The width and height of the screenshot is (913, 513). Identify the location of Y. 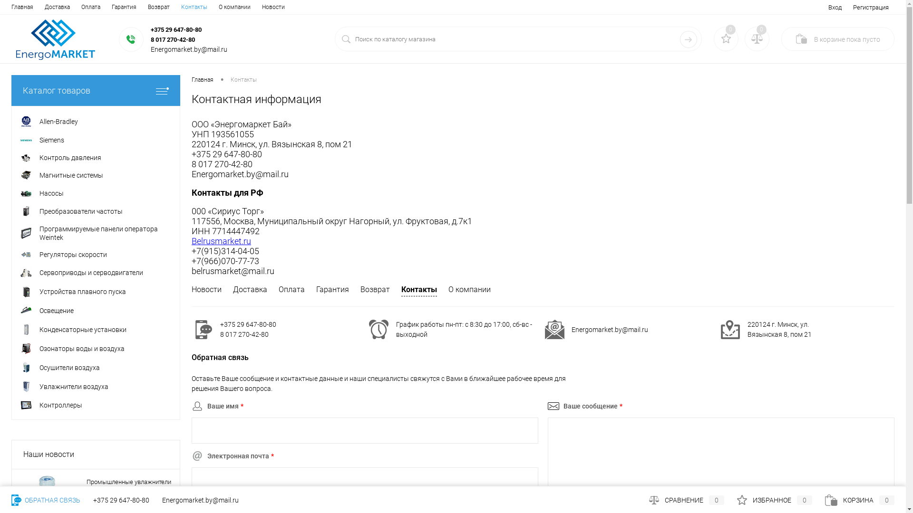
(689, 39).